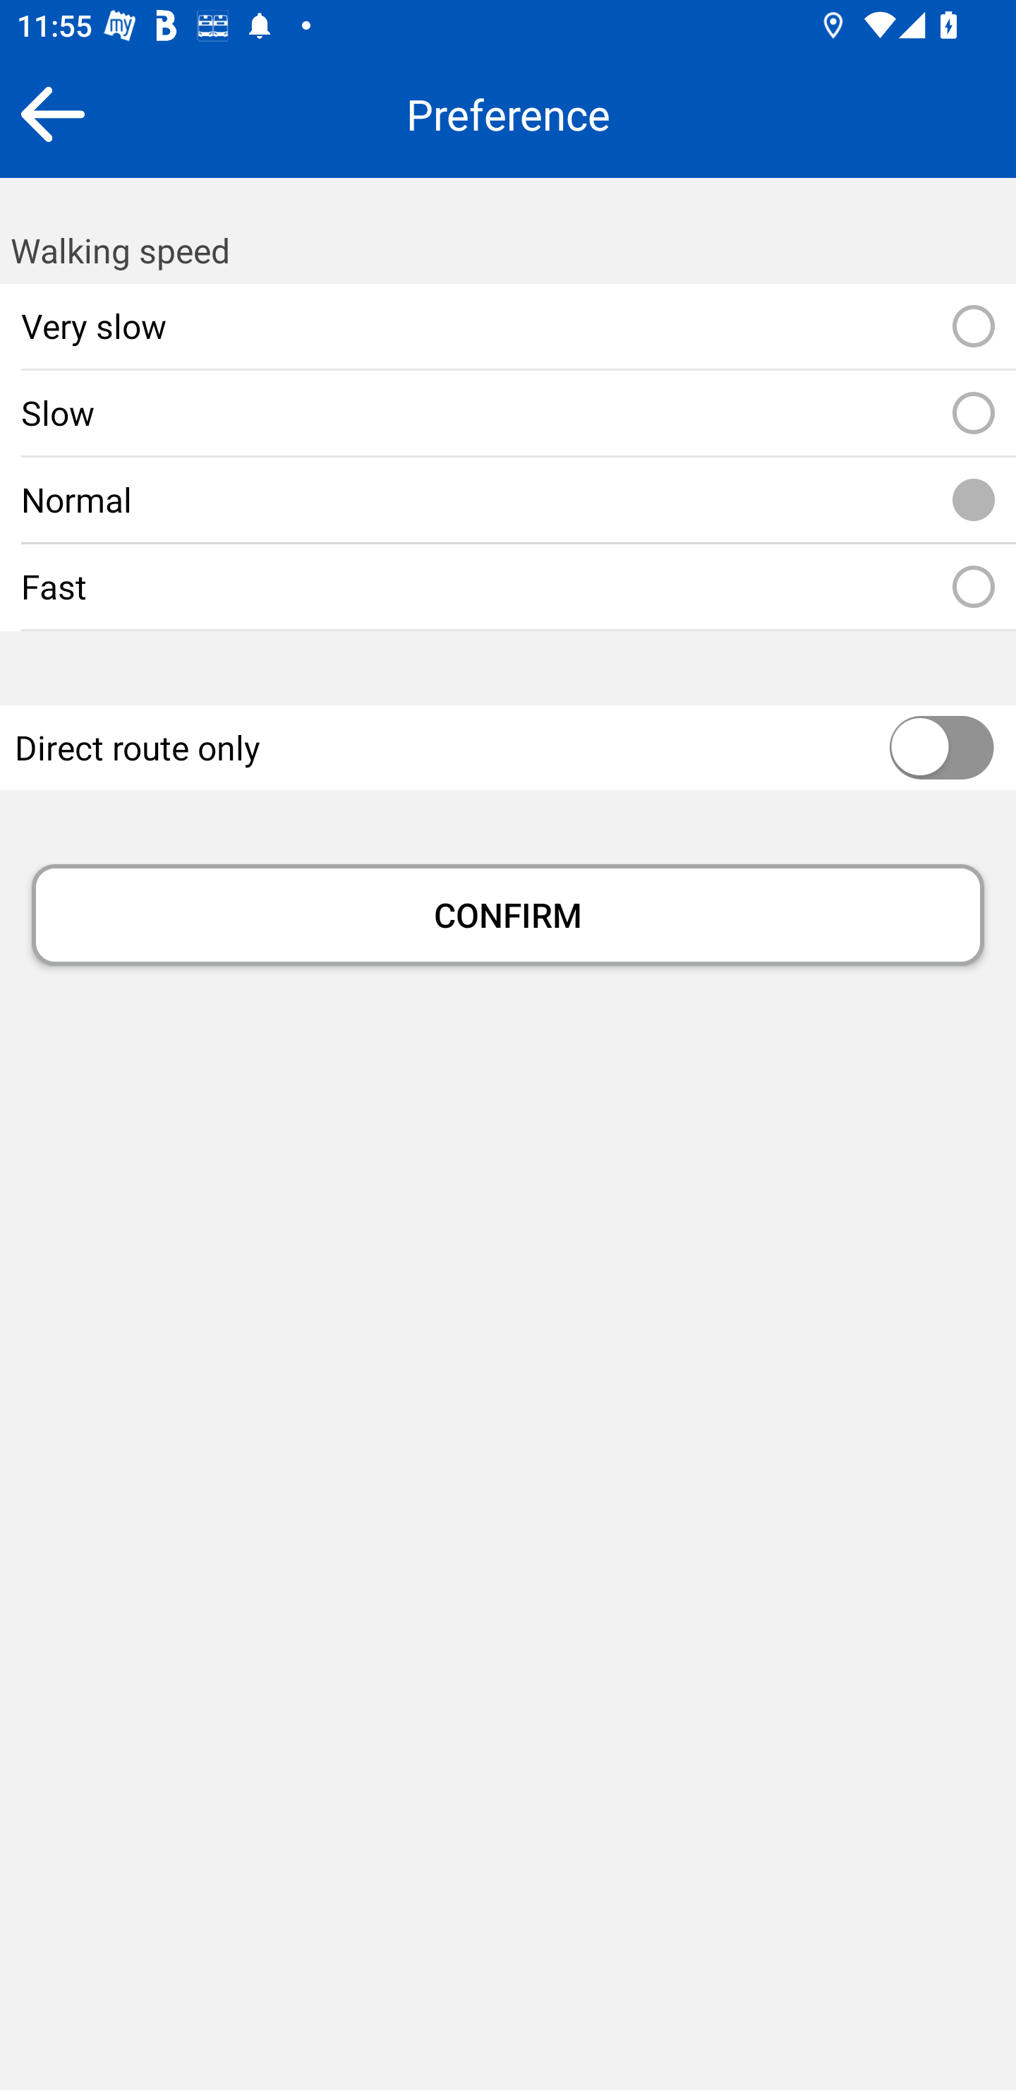 This screenshot has height=2090, width=1016. What do you see at coordinates (974, 587) in the screenshot?
I see `Fast` at bounding box center [974, 587].